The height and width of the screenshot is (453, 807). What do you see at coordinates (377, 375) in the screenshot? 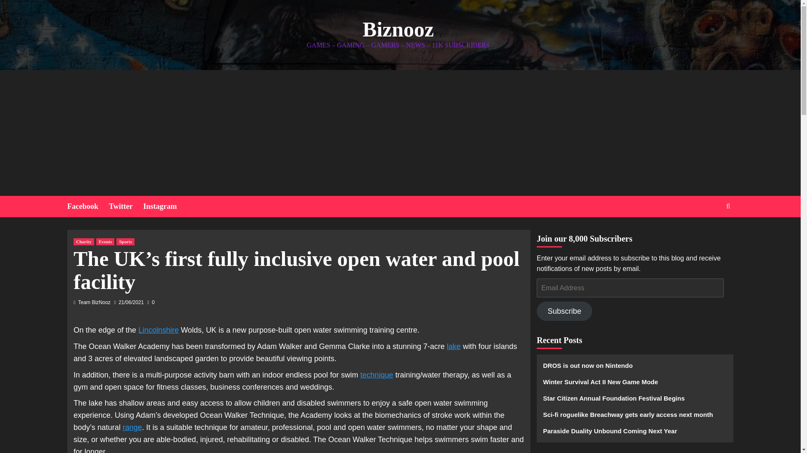
I see `technique` at bounding box center [377, 375].